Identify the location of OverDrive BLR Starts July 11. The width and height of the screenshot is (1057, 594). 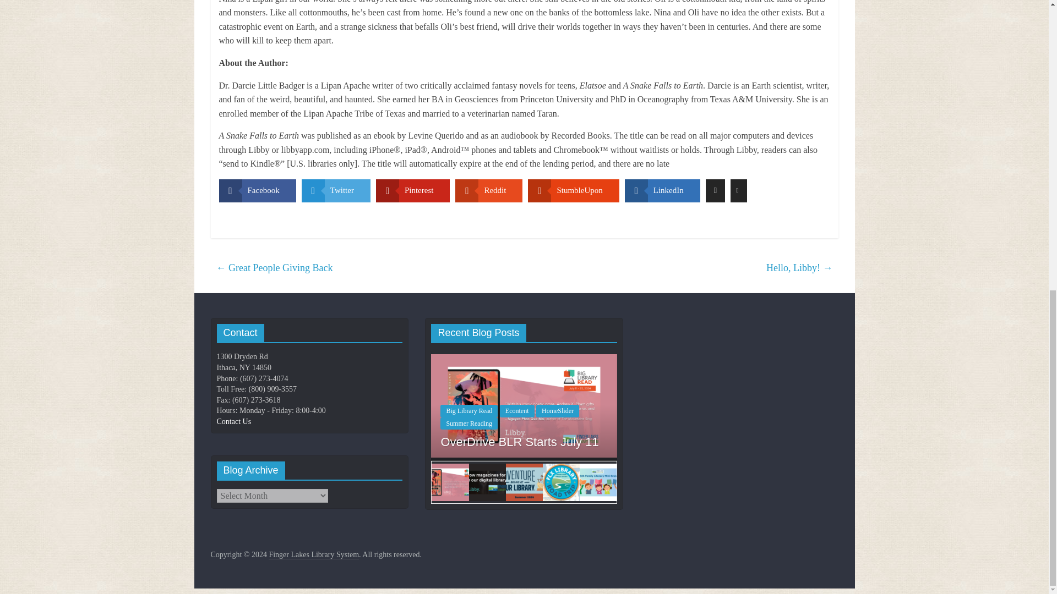
(524, 405).